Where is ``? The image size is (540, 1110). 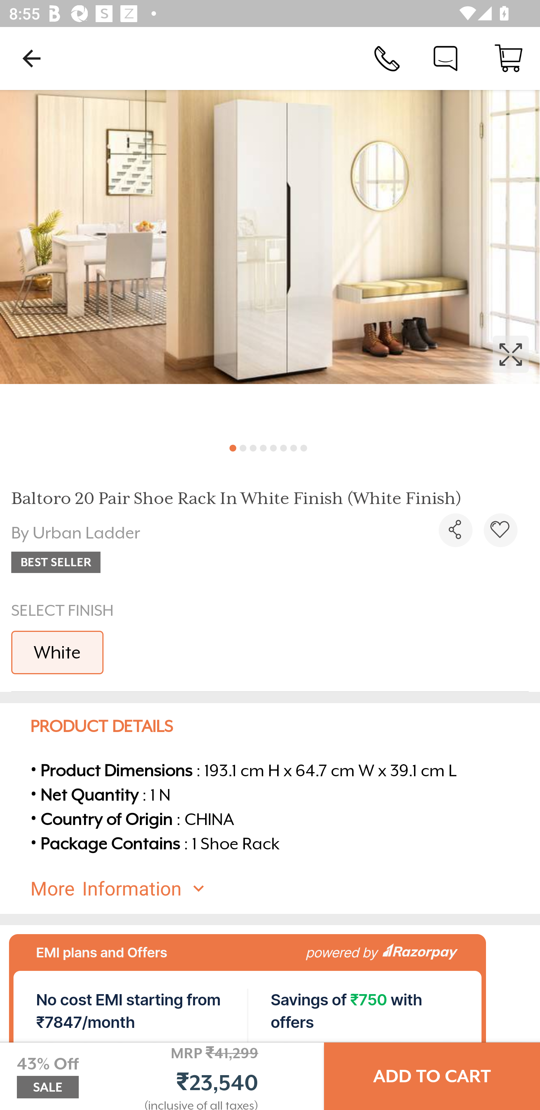
 is located at coordinates (455, 530).